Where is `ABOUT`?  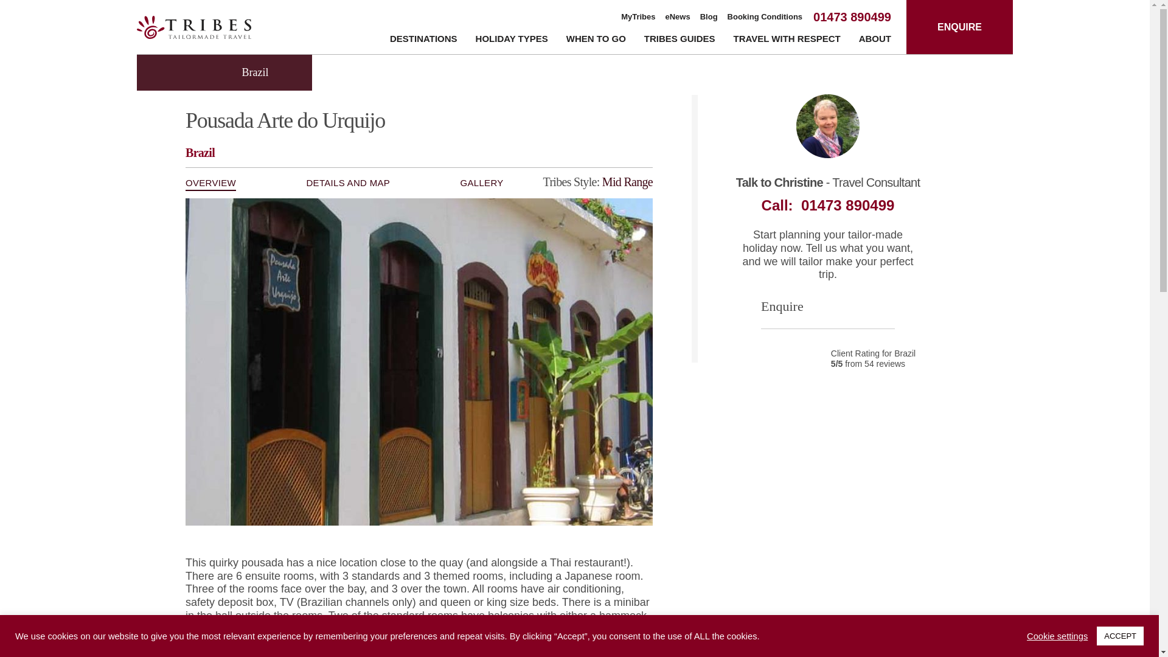
ABOUT is located at coordinates (875, 41).